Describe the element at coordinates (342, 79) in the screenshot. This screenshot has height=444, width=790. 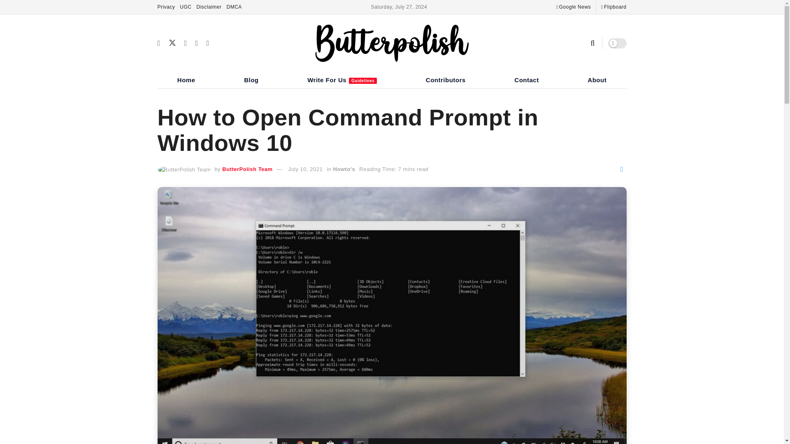
I see `Write For UsGuidelines` at that location.